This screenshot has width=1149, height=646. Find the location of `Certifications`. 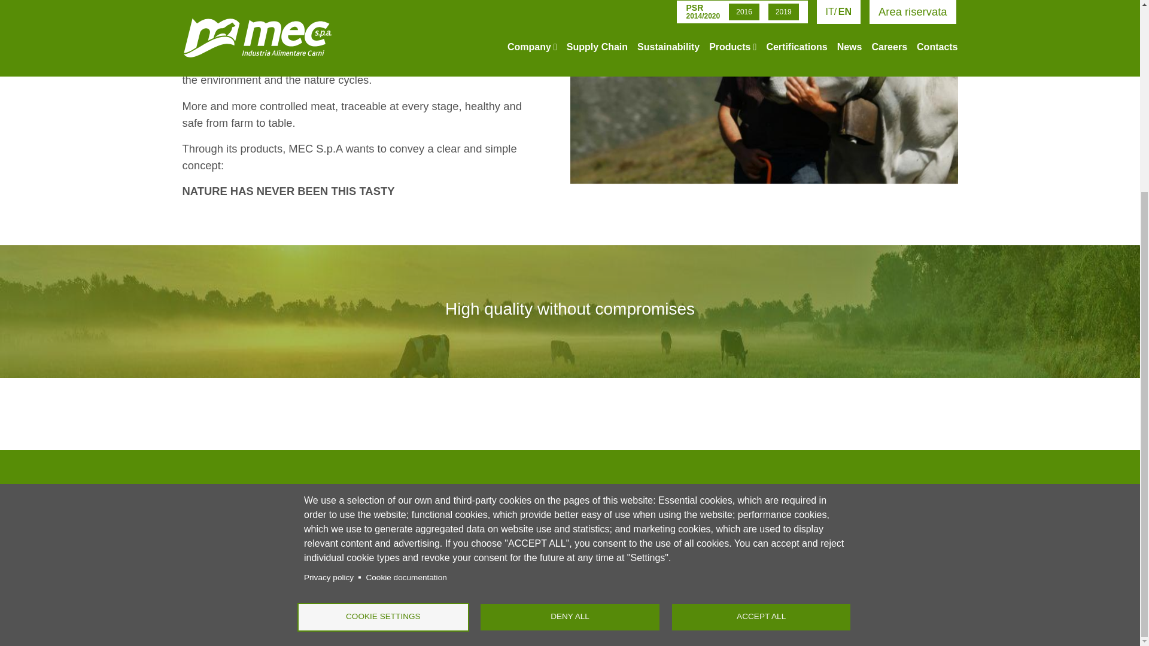

Certifications is located at coordinates (588, 529).